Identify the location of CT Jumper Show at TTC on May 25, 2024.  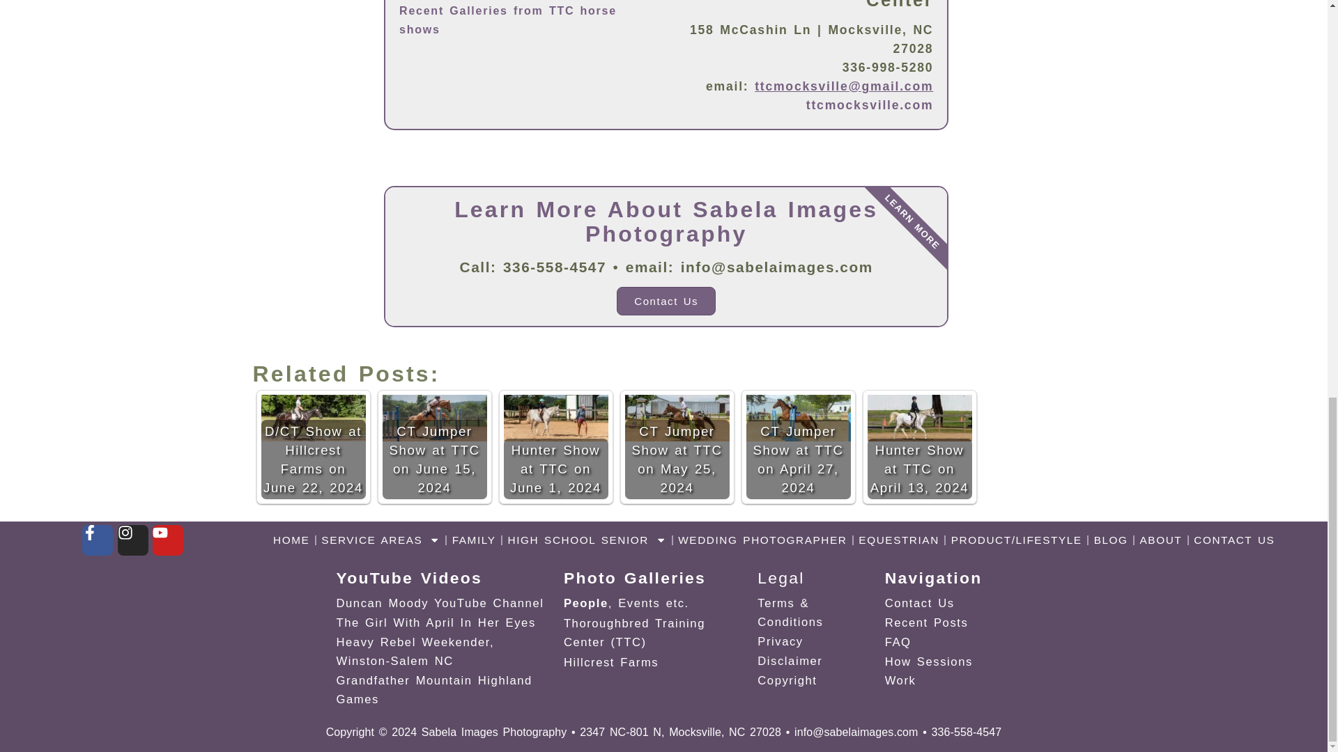
(677, 418).